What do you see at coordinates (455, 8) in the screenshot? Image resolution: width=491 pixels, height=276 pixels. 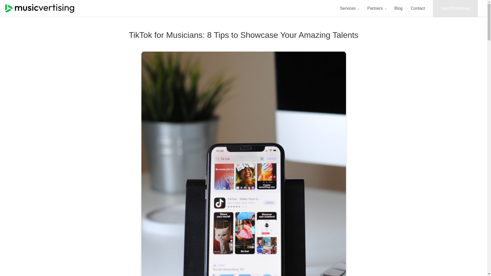 I see `Start Promoting!` at bounding box center [455, 8].